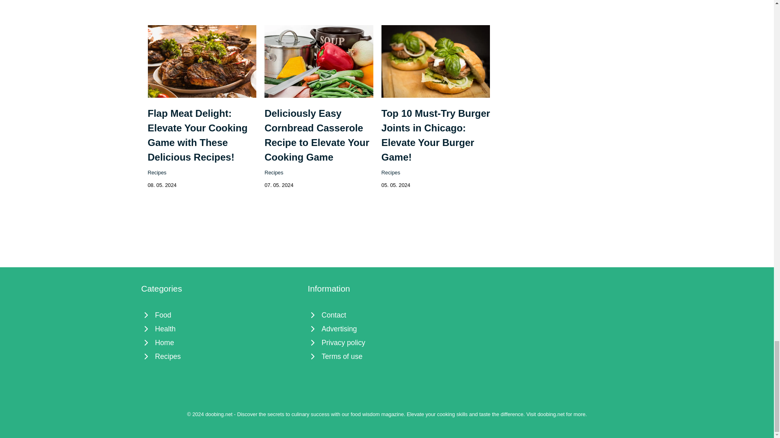 The width and height of the screenshot is (780, 438). Describe the element at coordinates (220, 356) in the screenshot. I see `Recipes` at that location.